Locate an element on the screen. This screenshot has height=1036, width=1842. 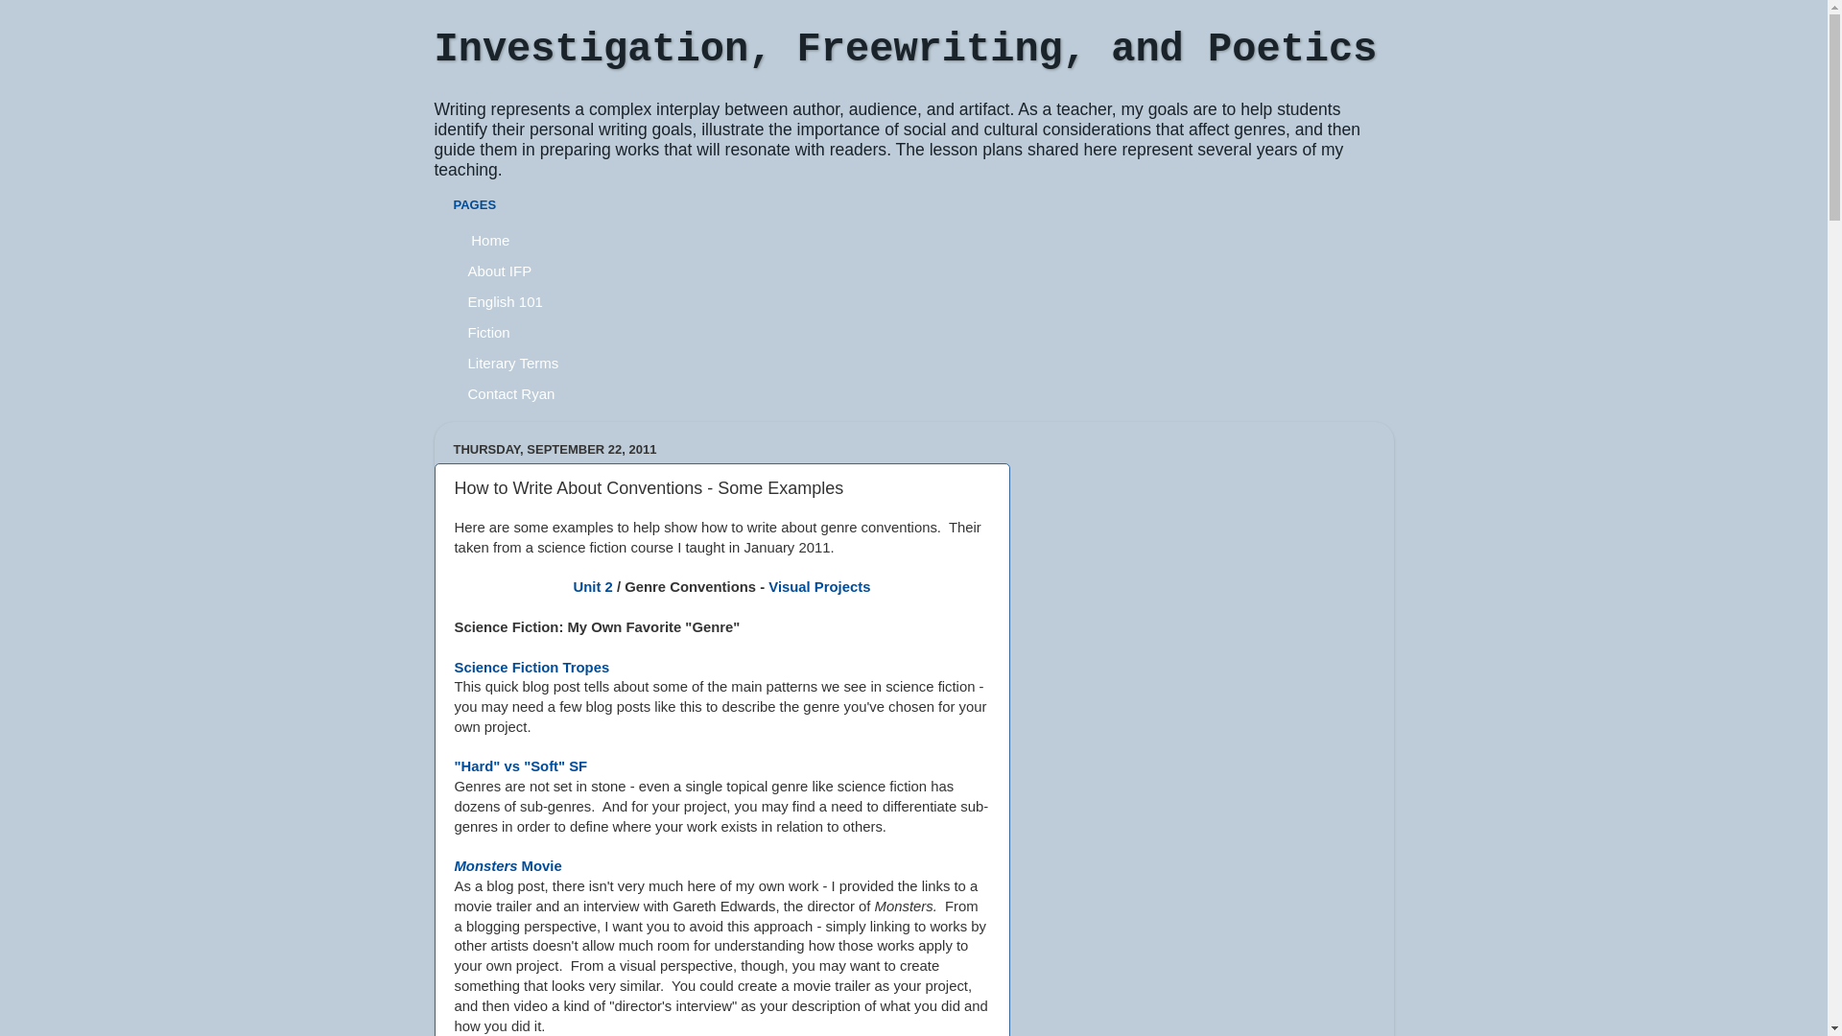
Science Fiction Tropes is located at coordinates (532, 668).